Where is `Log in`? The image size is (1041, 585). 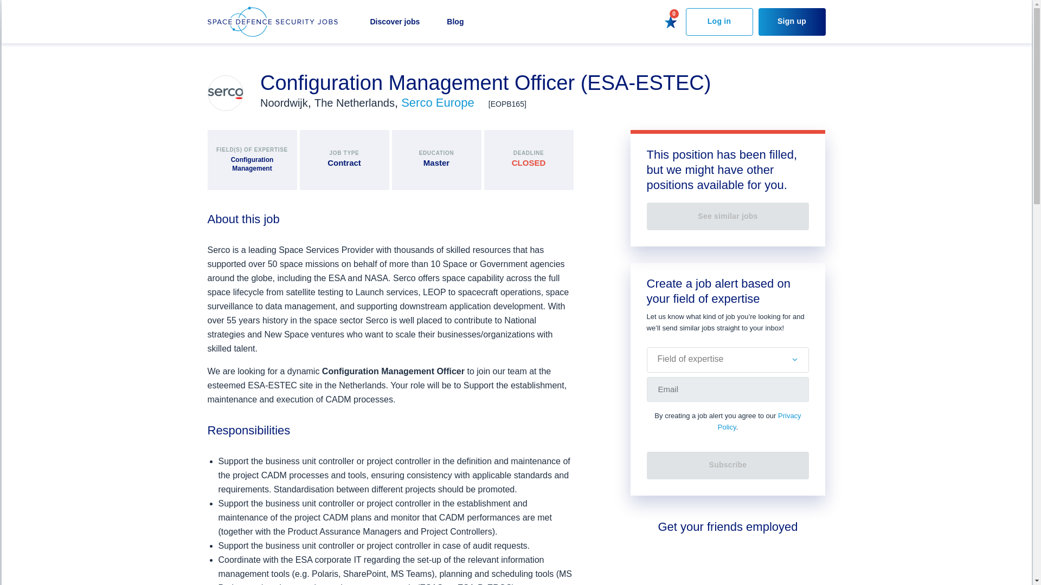 Log in is located at coordinates (719, 21).